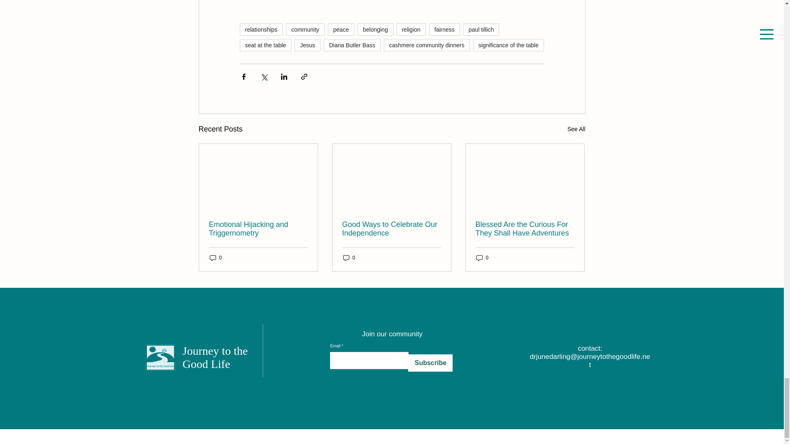 The height and width of the screenshot is (444, 790). What do you see at coordinates (444, 30) in the screenshot?
I see `fairness` at bounding box center [444, 30].